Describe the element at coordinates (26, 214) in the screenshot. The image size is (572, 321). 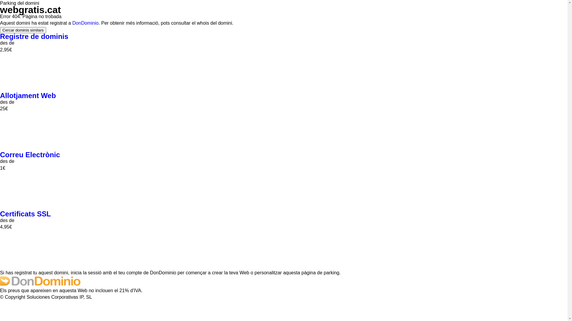
I see `Certificats SSL` at that location.